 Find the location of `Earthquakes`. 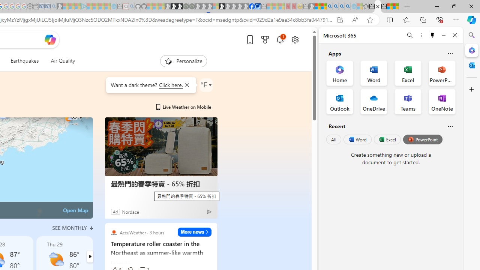

Earthquakes is located at coordinates (25, 61).